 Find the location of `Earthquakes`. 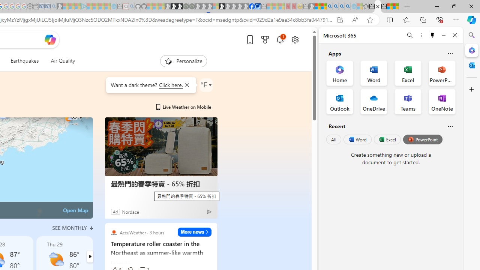

Earthquakes is located at coordinates (25, 61).